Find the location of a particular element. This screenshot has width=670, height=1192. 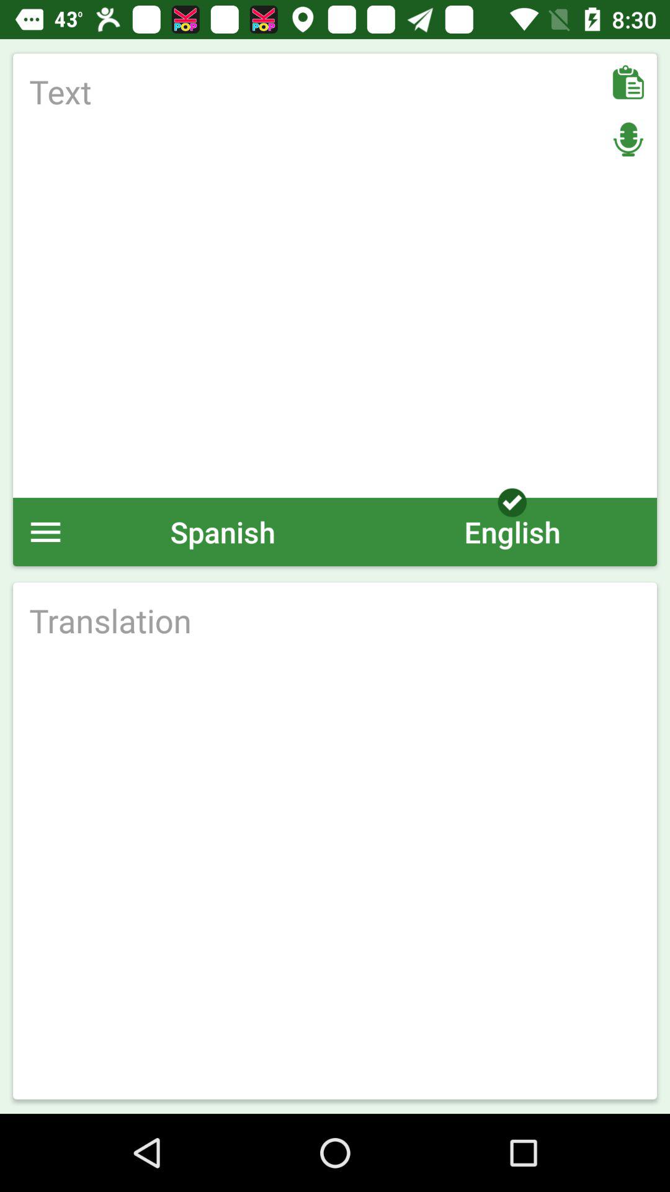

microphone is located at coordinates (628, 139).